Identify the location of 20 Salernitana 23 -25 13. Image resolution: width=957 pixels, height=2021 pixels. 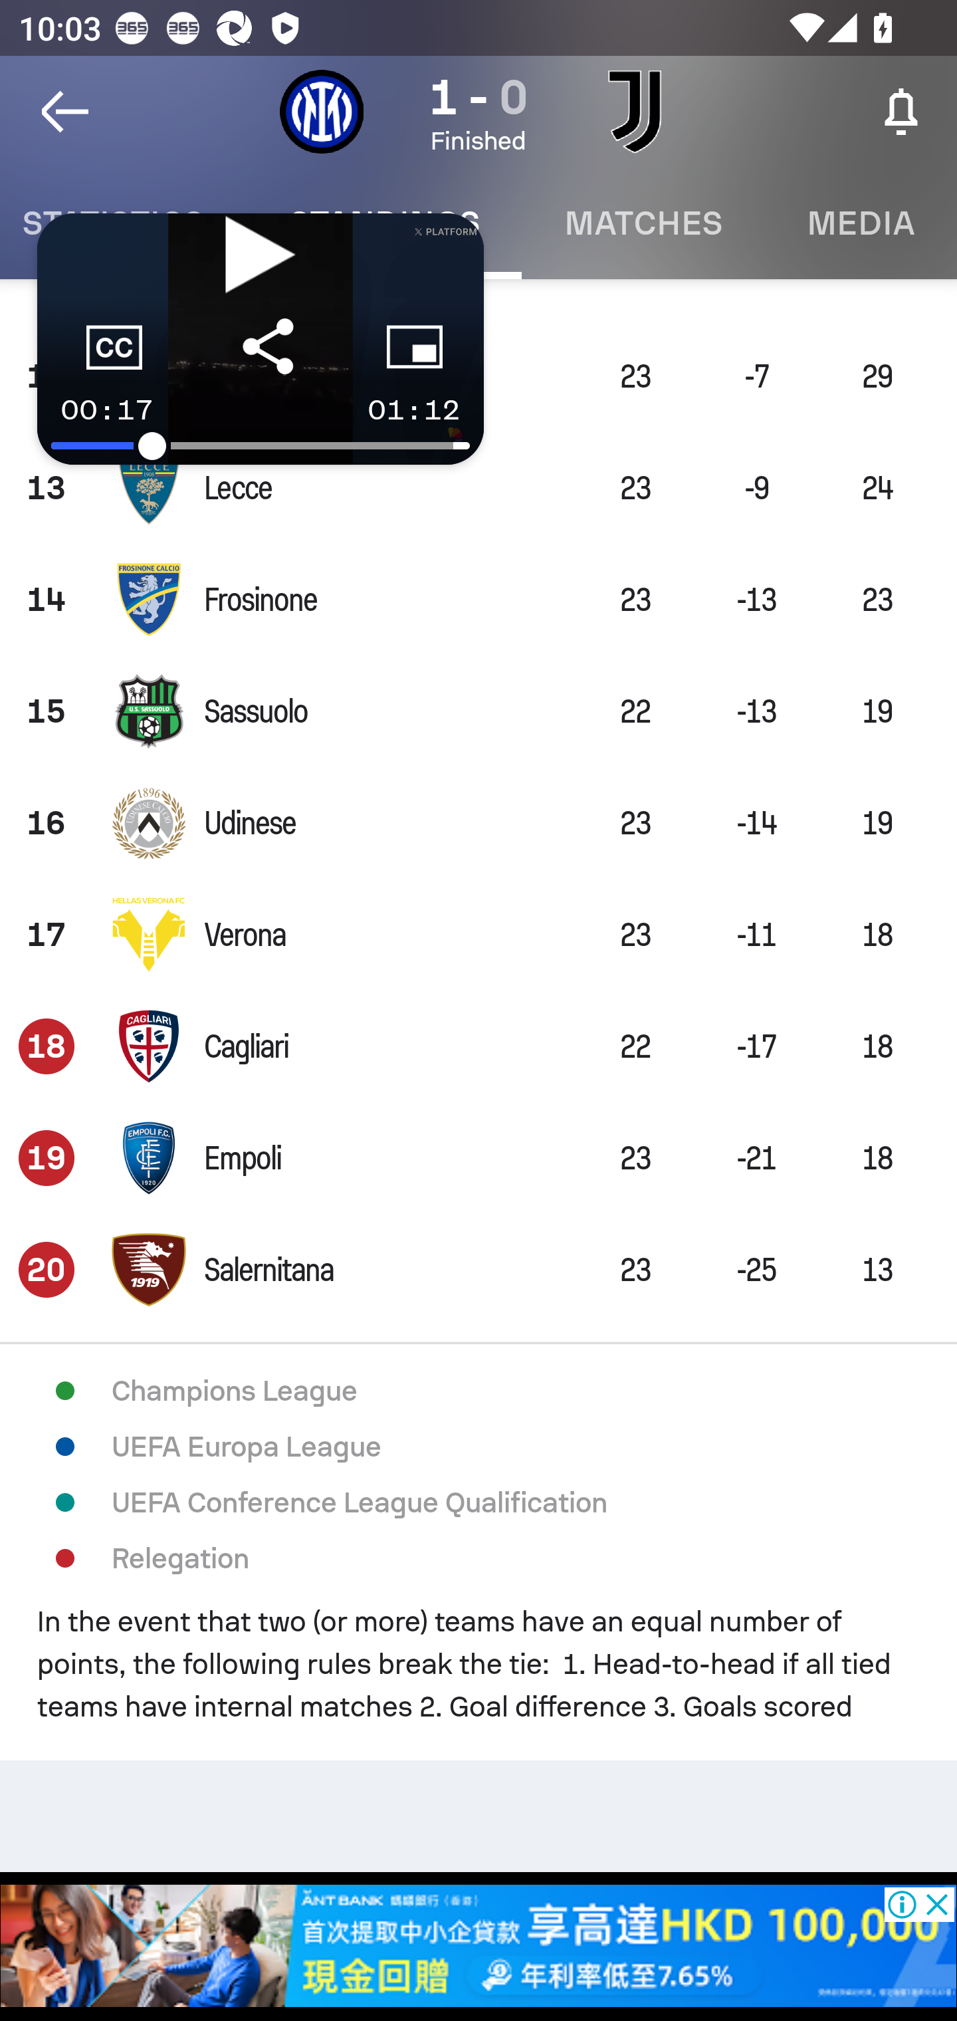
(478, 1270).